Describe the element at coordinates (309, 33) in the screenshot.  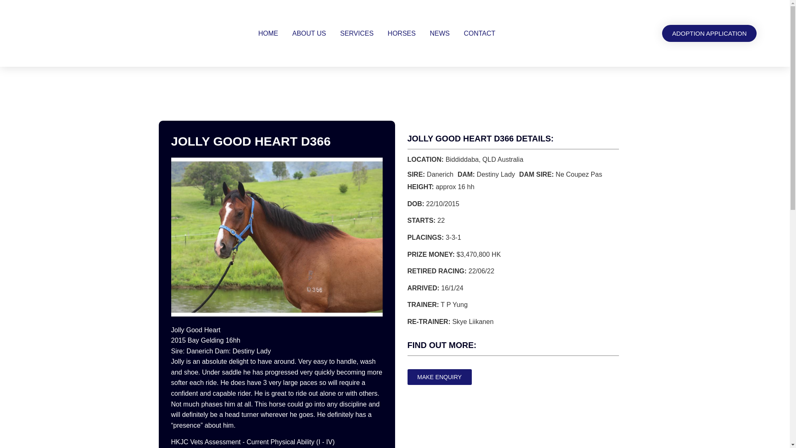
I see `ABOUT US` at that location.